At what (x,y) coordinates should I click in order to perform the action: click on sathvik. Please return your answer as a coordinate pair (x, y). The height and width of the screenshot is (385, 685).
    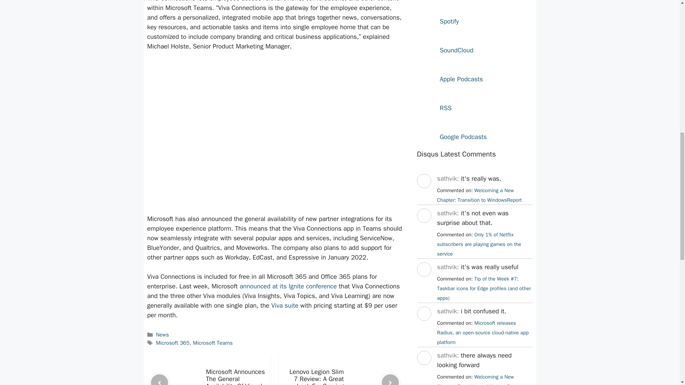
    Looking at the image, I should click on (423, 195).